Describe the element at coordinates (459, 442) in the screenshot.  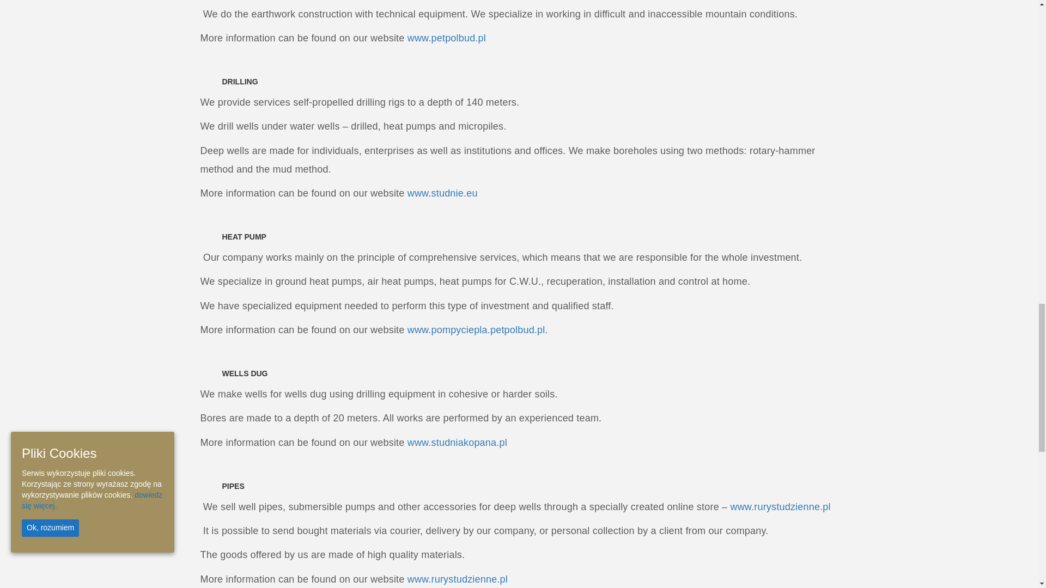
I see `www.studniakopana.pl` at that location.